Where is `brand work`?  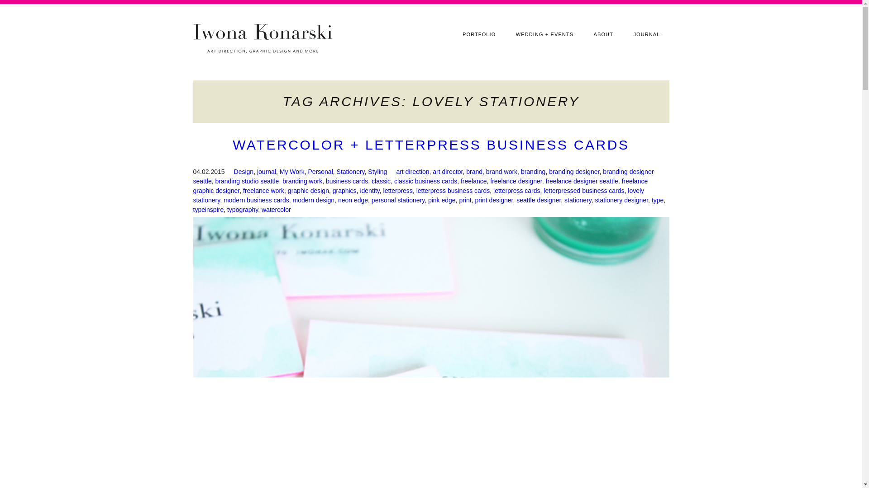
brand work is located at coordinates (501, 171).